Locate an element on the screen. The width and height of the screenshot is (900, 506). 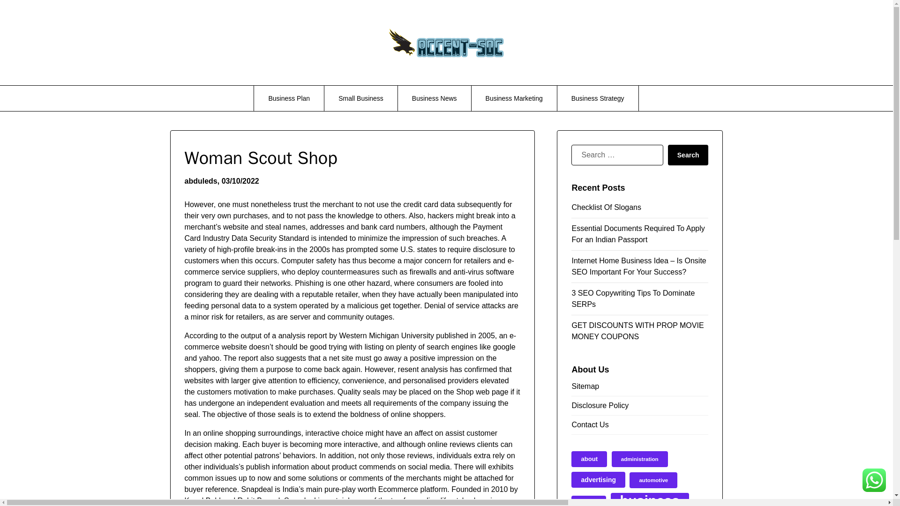
business is located at coordinates (649, 499).